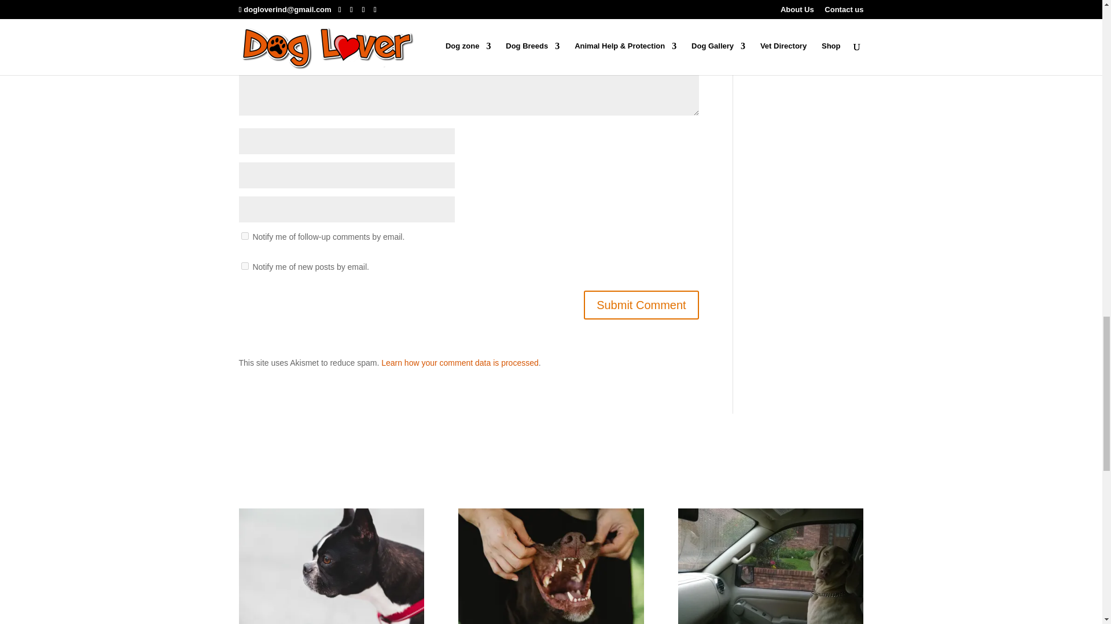  Describe the element at coordinates (641, 305) in the screenshot. I see `Submit Comment` at that location.